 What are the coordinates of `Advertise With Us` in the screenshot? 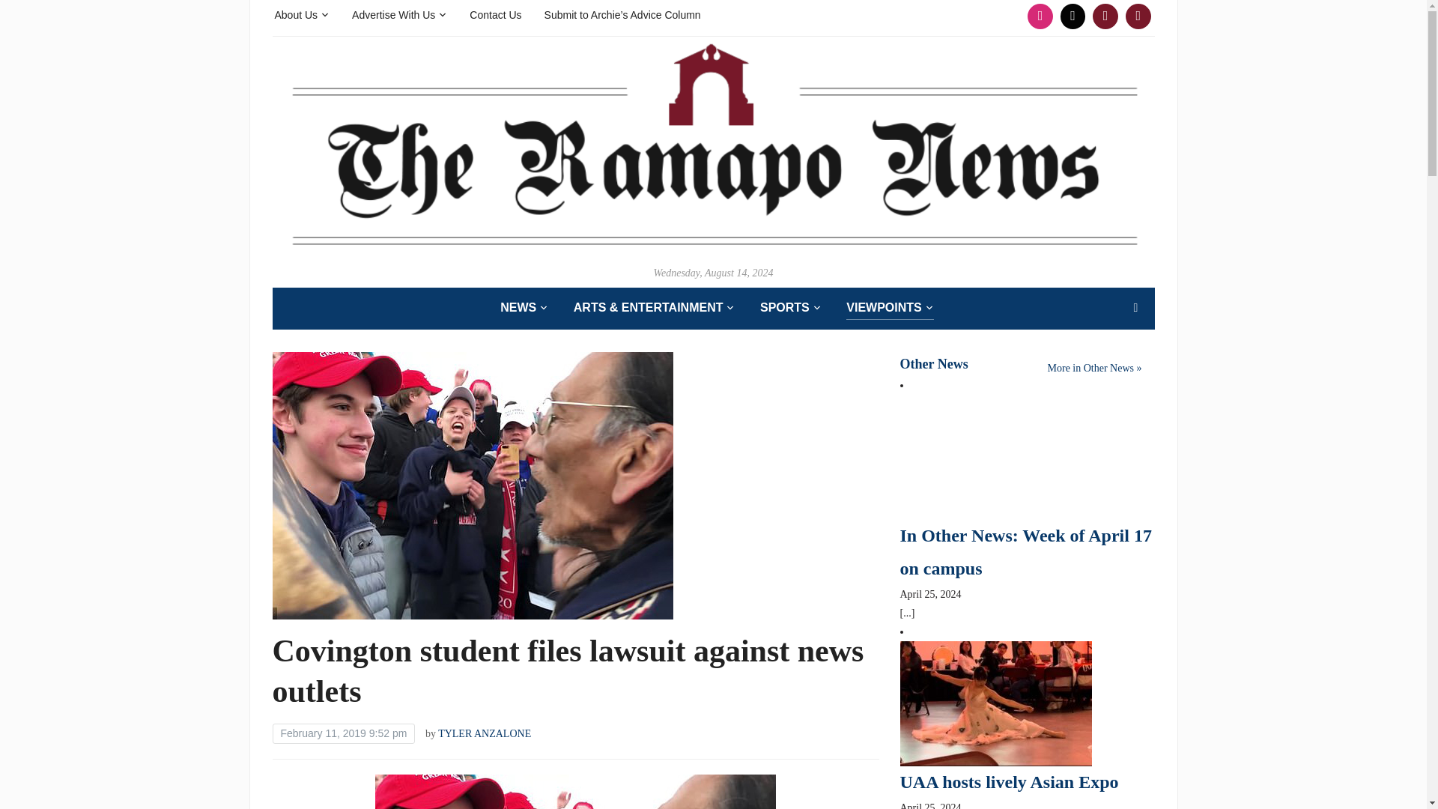 It's located at (400, 13).